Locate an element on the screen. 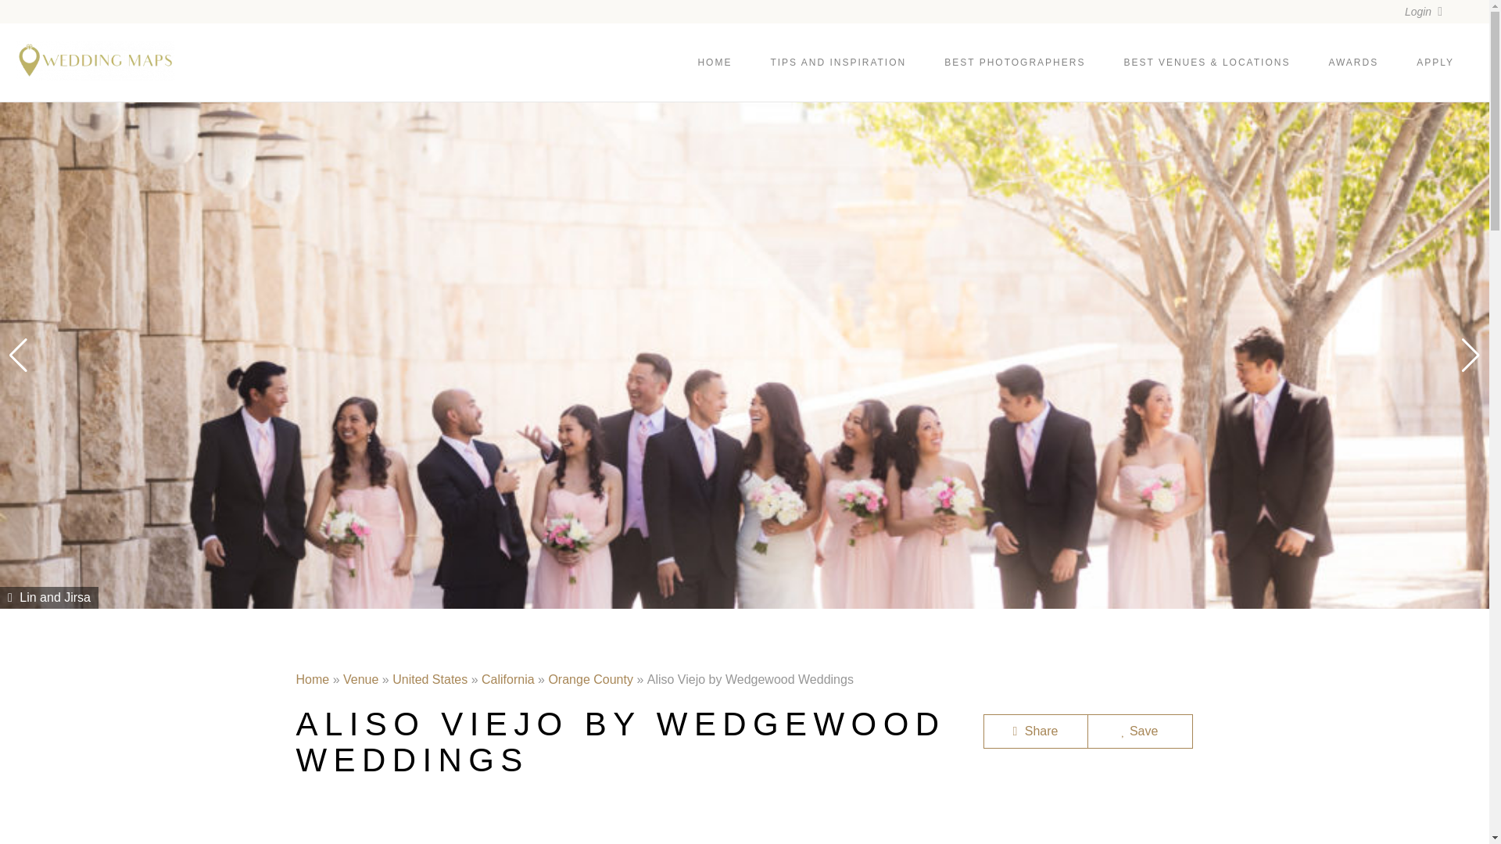 The width and height of the screenshot is (1501, 844). Go to the United States  Location archives. is located at coordinates (429, 679).